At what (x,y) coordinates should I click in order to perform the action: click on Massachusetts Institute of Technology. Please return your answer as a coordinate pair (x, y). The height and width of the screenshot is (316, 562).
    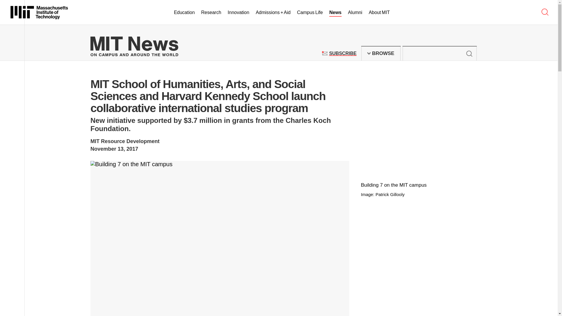
    Looking at the image, I should click on (310, 13).